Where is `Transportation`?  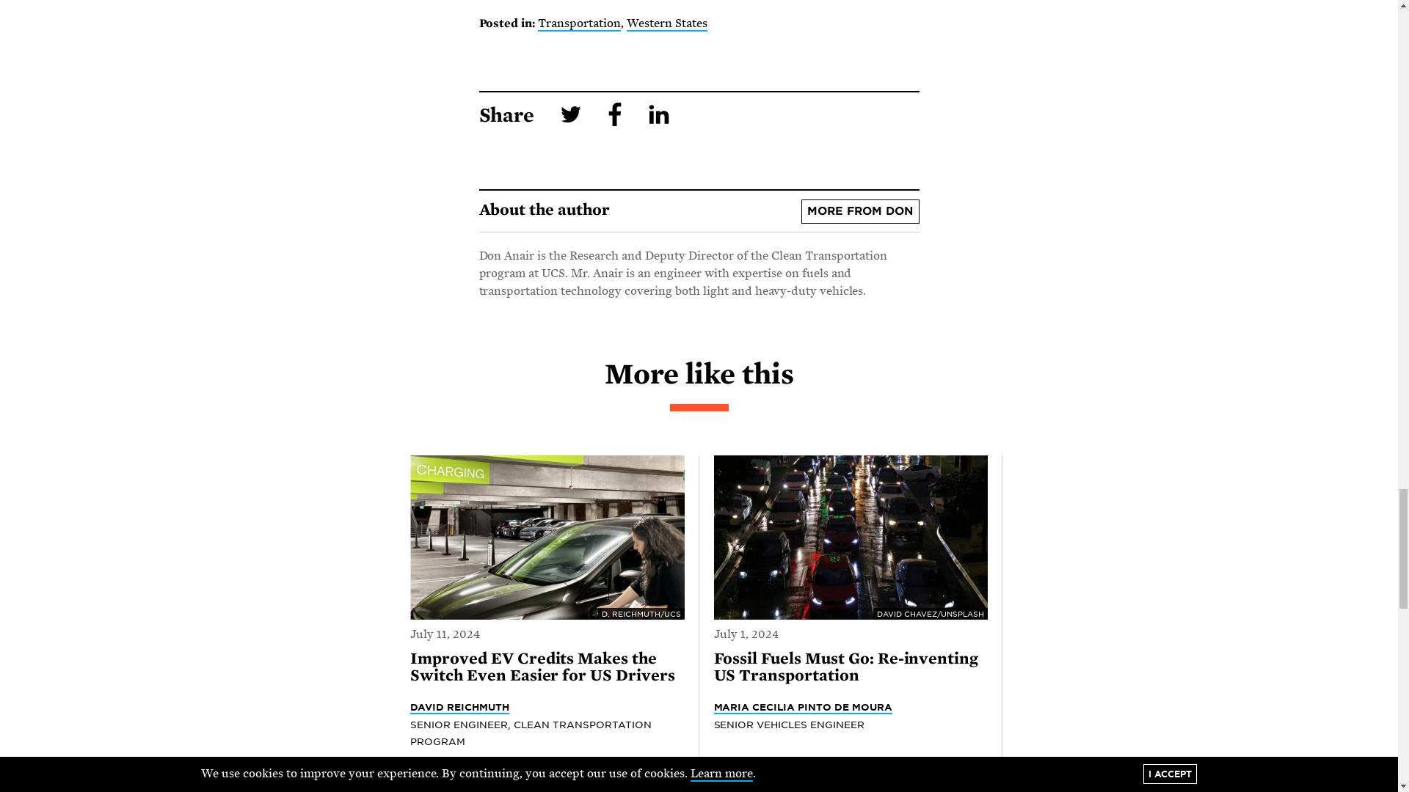 Transportation is located at coordinates (580, 23).